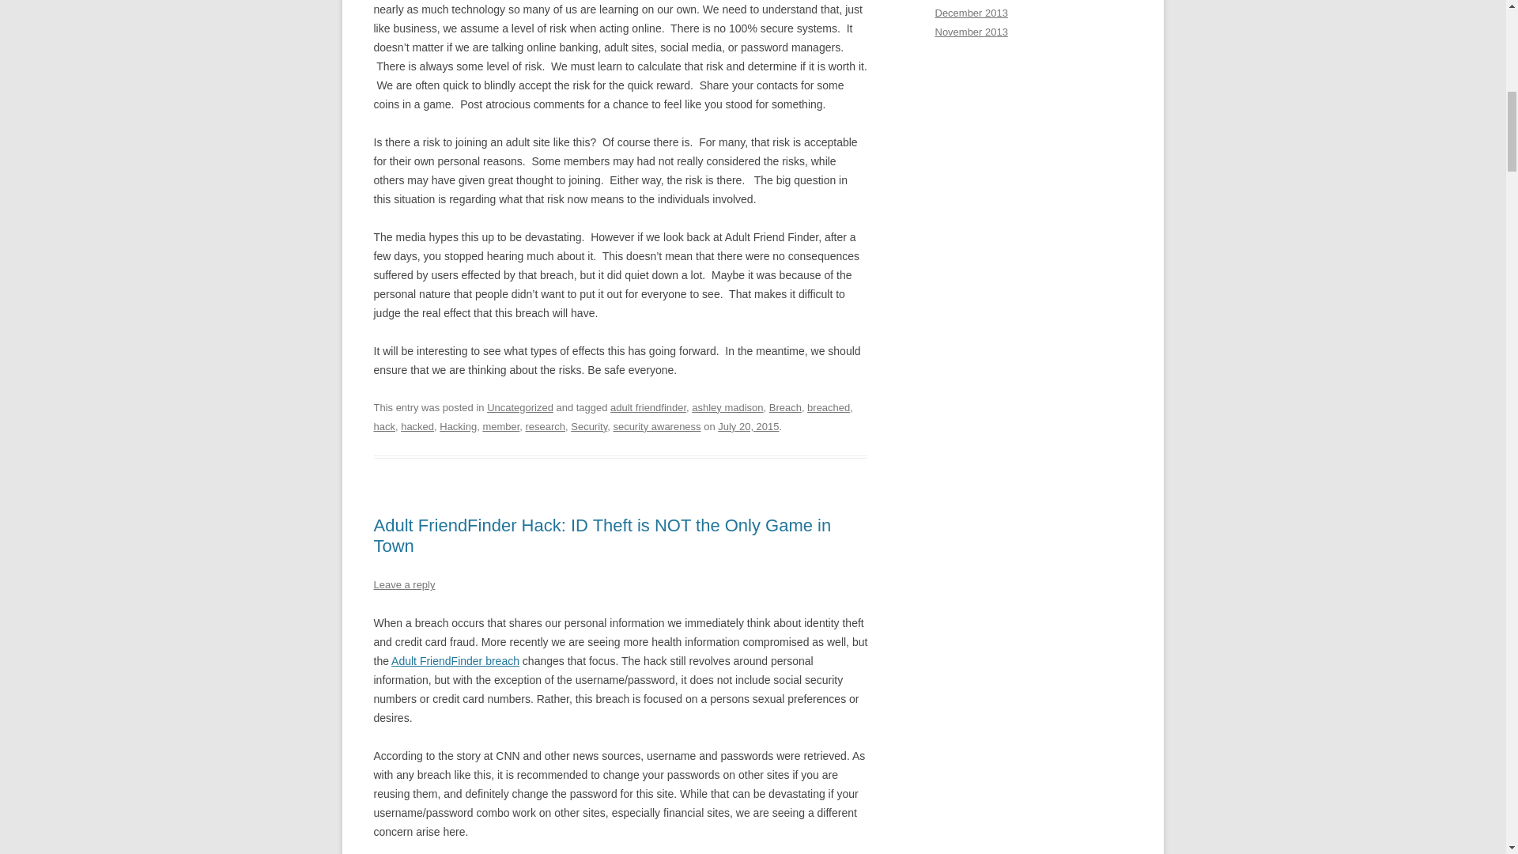 The width and height of the screenshot is (1518, 854). Describe the element at coordinates (458, 426) in the screenshot. I see `Hacking` at that location.